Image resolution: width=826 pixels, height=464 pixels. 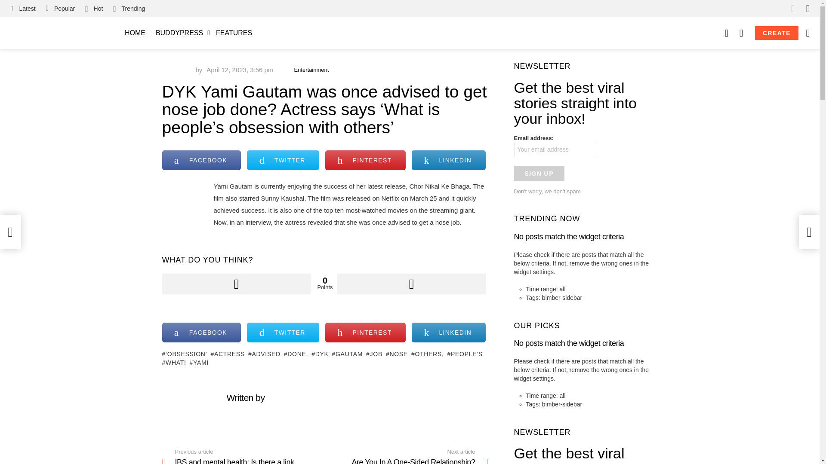 I want to click on PINTEREST, so click(x=365, y=160).